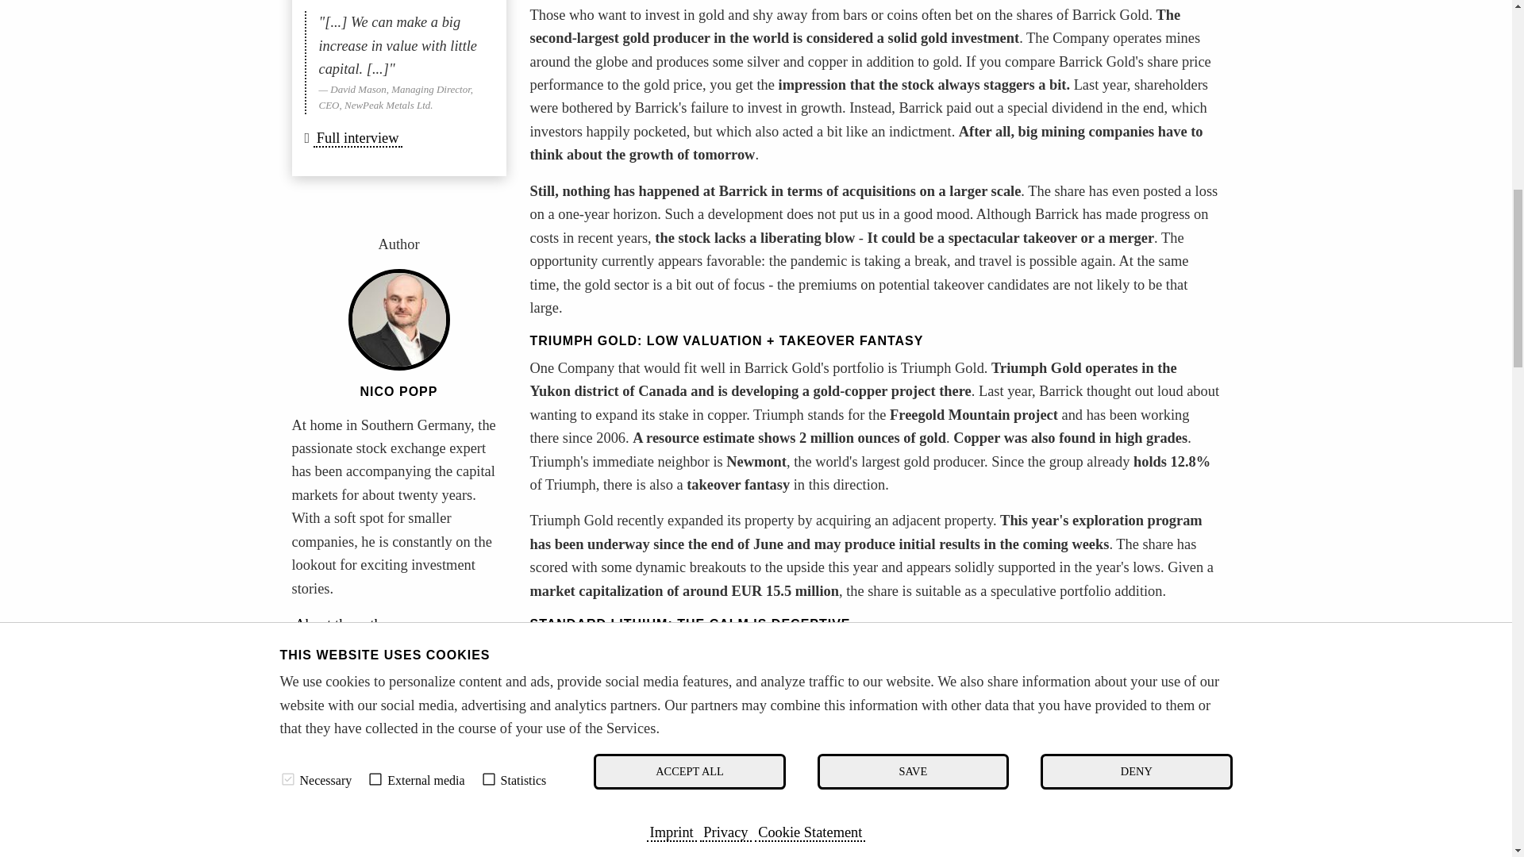 The height and width of the screenshot is (857, 1524). What do you see at coordinates (344, 625) in the screenshot?
I see `Nico Popp` at bounding box center [344, 625].